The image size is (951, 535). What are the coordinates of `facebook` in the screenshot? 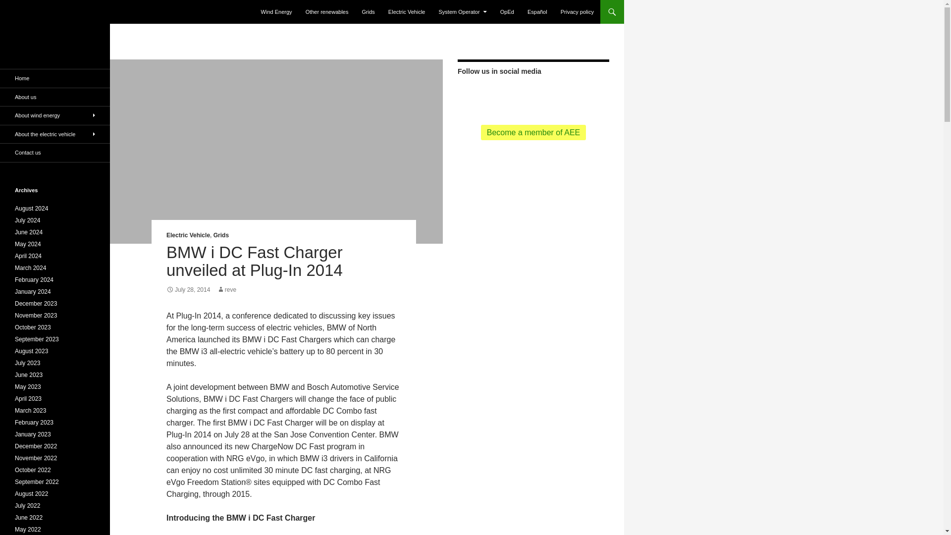 It's located at (533, 95).